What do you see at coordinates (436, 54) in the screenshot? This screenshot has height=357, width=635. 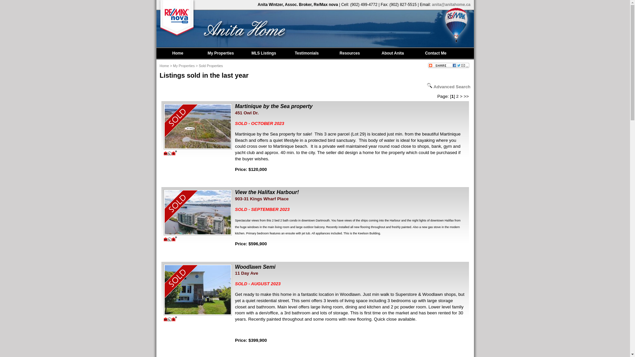 I see `Contact Me` at bounding box center [436, 54].